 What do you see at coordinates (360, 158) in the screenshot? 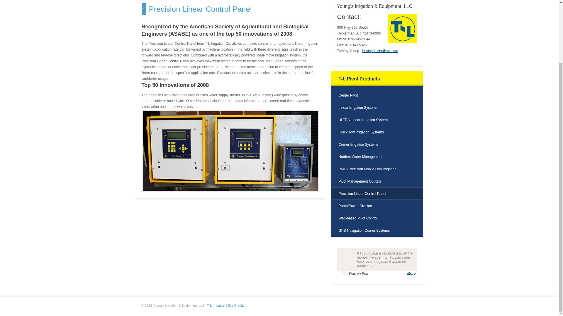
I see `Nutrient Water Management` at bounding box center [360, 158].